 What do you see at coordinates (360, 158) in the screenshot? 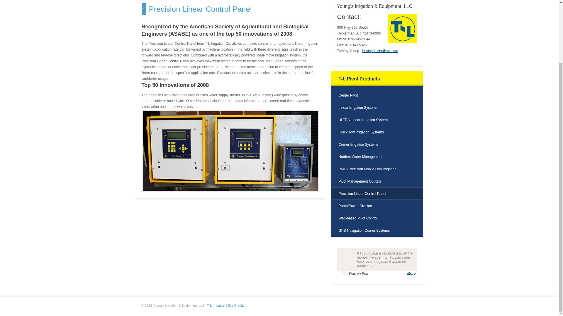
I see `Nutrient Water Management` at bounding box center [360, 158].